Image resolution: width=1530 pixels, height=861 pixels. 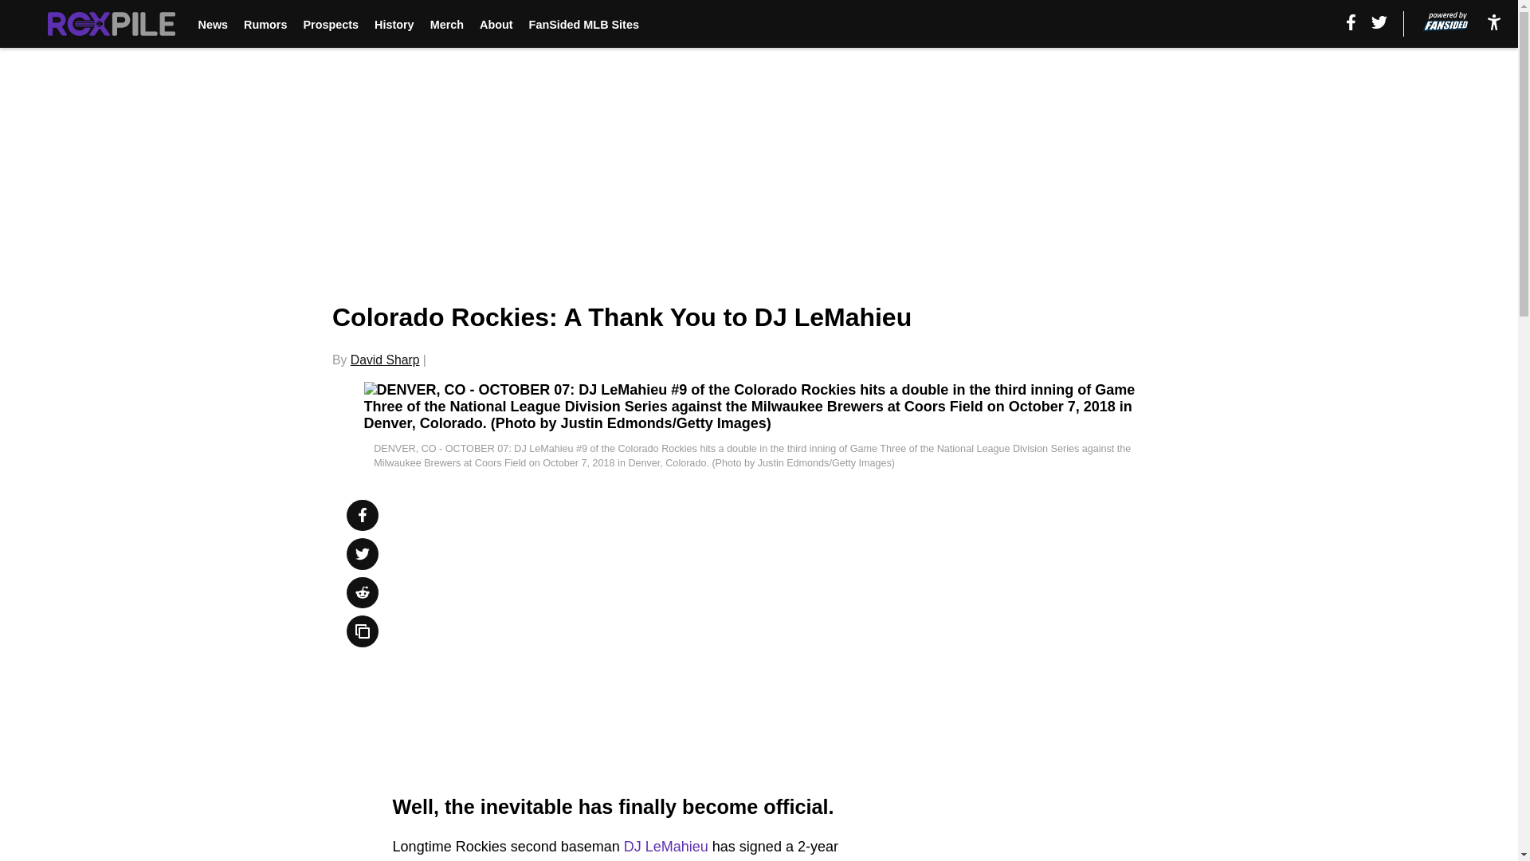 What do you see at coordinates (384, 360) in the screenshot?
I see `David Sharp` at bounding box center [384, 360].